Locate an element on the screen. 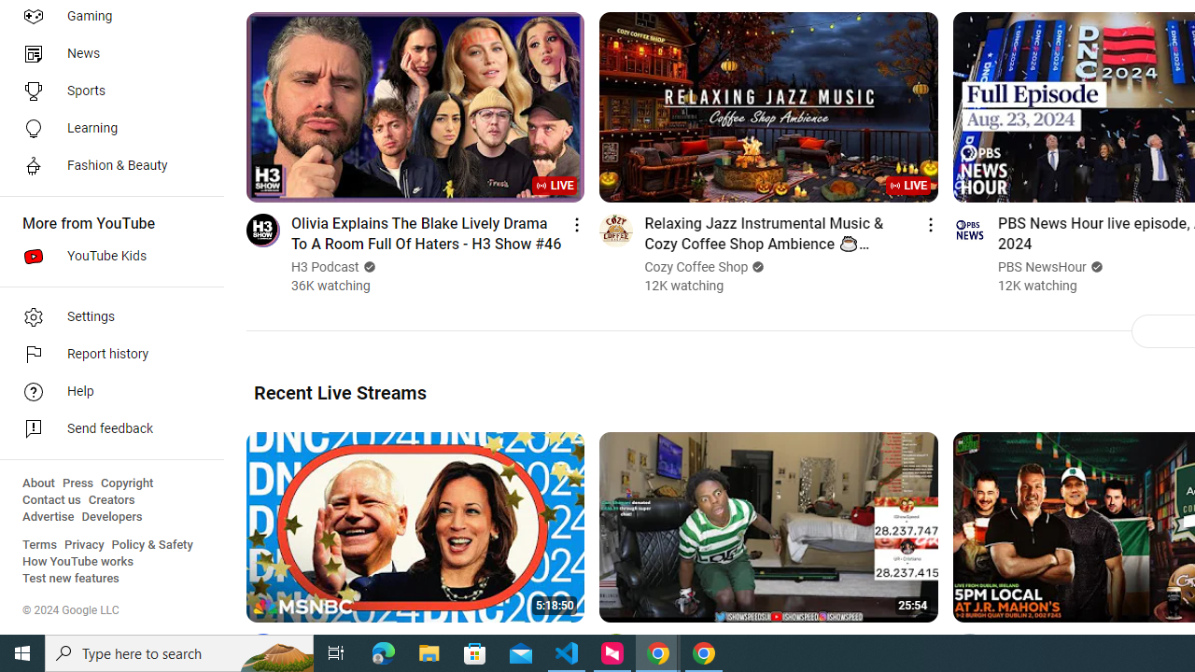 This screenshot has height=672, width=1195. Learning is located at coordinates (106, 129).